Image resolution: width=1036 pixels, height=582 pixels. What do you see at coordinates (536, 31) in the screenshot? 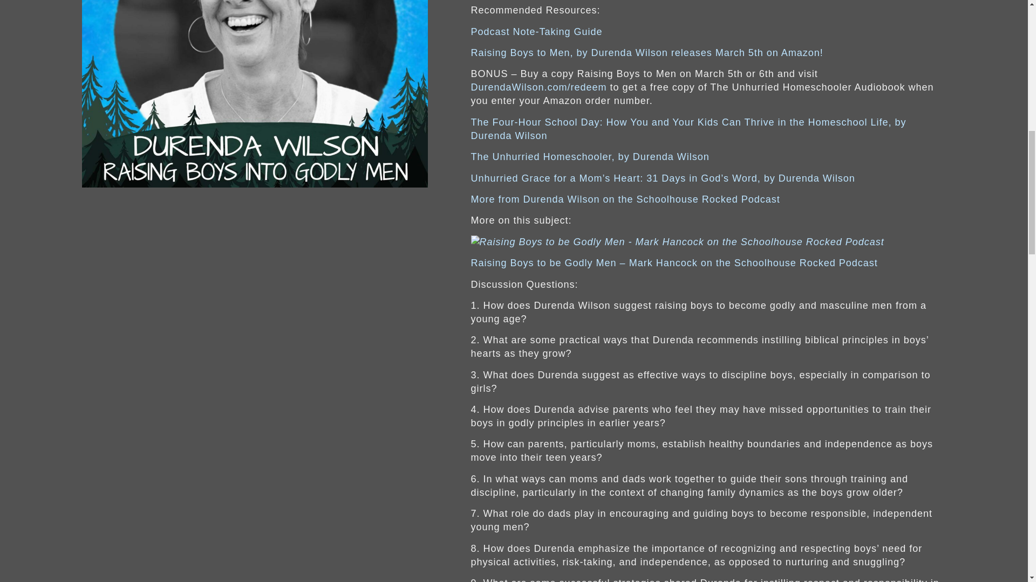
I see `Podcast Note-Taking Guide` at bounding box center [536, 31].